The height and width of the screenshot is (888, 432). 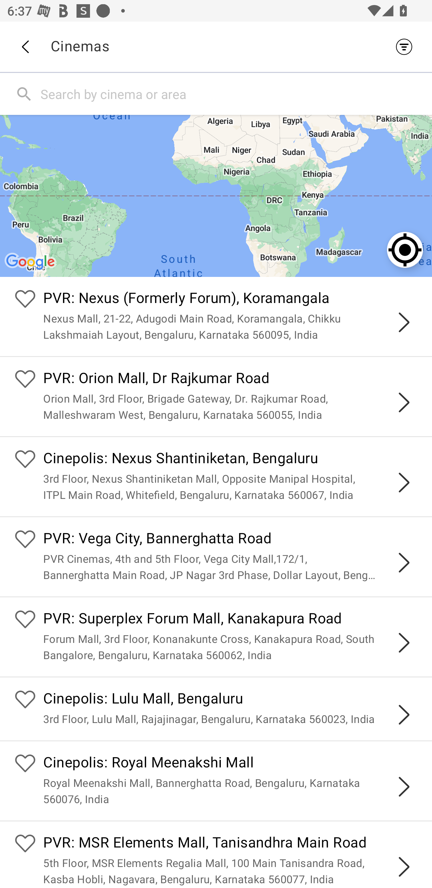 What do you see at coordinates (404, 562) in the screenshot?
I see `` at bounding box center [404, 562].